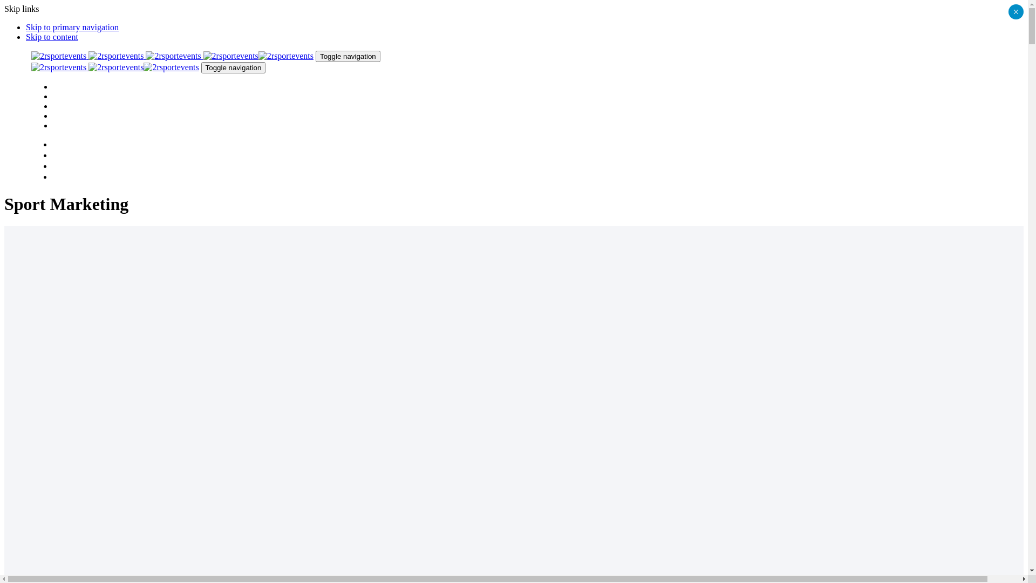  Describe the element at coordinates (66, 117) in the screenshot. I see `NEWS` at that location.